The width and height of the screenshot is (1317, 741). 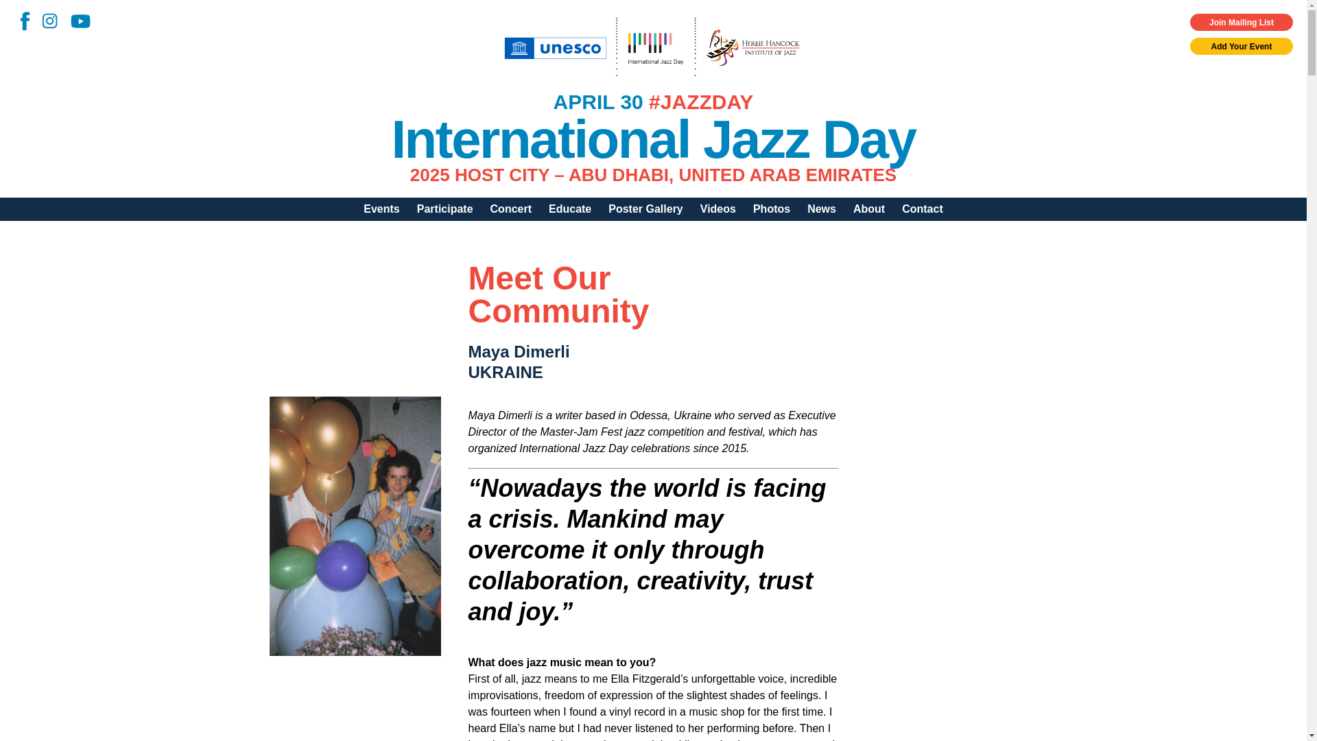 What do you see at coordinates (717, 209) in the screenshot?
I see `Videos` at bounding box center [717, 209].